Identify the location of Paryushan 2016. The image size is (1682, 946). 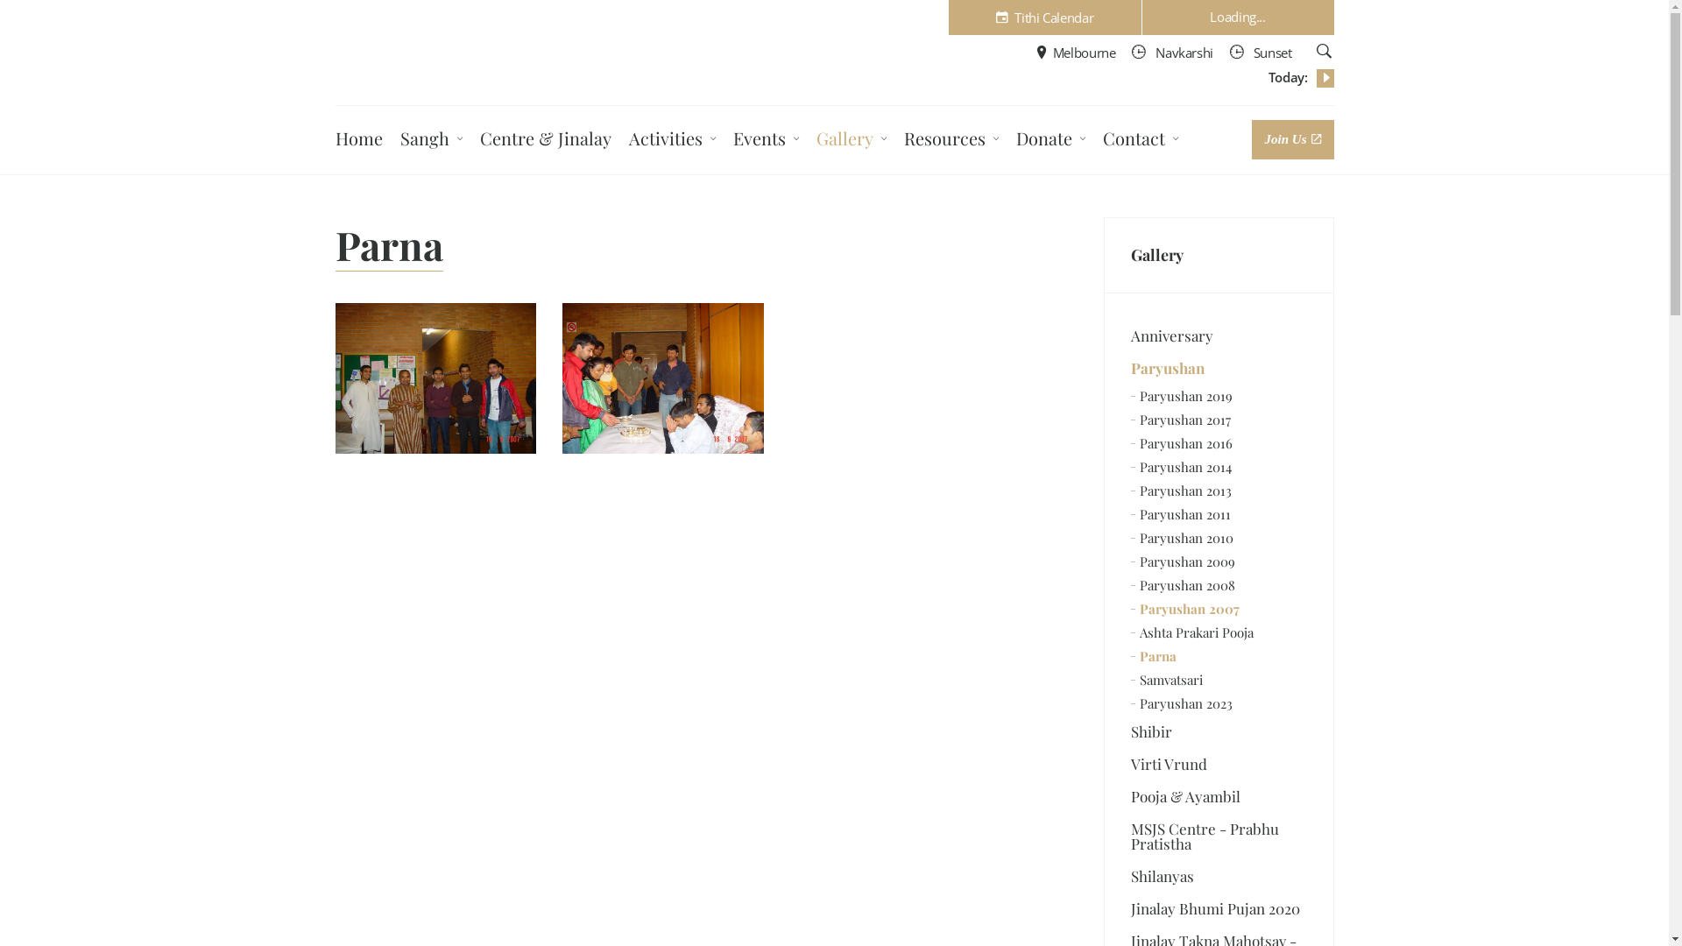
(1219, 443).